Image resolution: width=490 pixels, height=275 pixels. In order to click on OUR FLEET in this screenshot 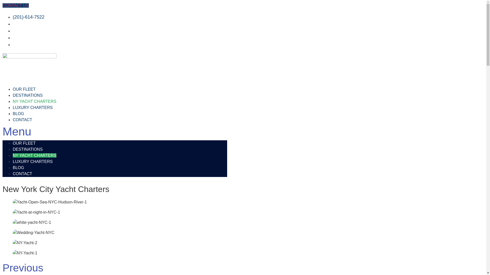, I will do `click(24, 89)`.